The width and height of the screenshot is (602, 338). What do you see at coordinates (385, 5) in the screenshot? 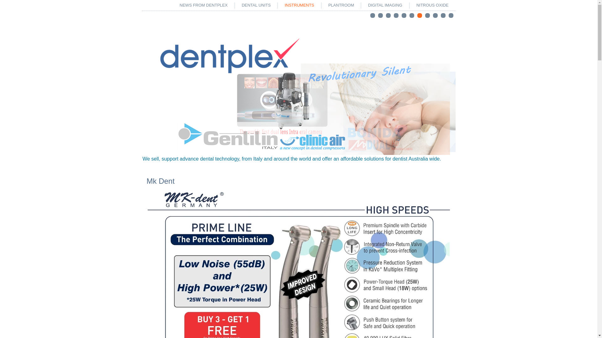
I see `DIGITAL IMAGING` at bounding box center [385, 5].